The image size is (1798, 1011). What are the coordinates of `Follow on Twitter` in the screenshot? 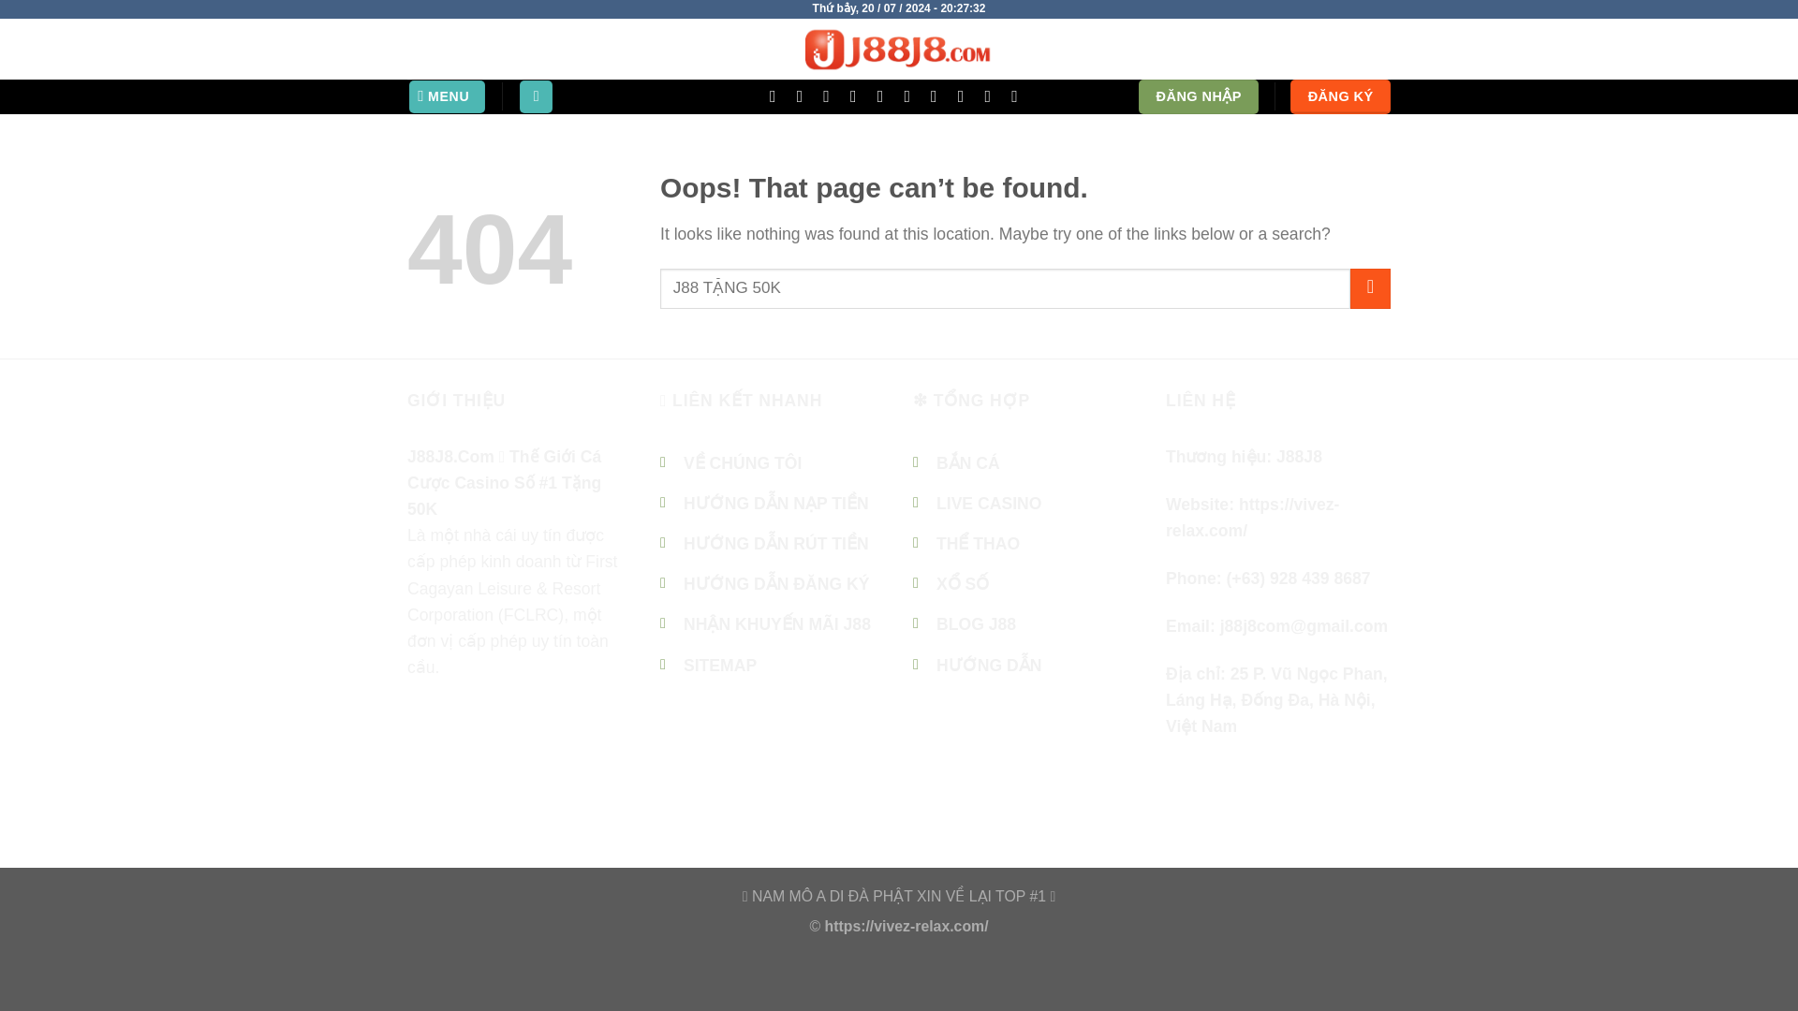 It's located at (805, 95).